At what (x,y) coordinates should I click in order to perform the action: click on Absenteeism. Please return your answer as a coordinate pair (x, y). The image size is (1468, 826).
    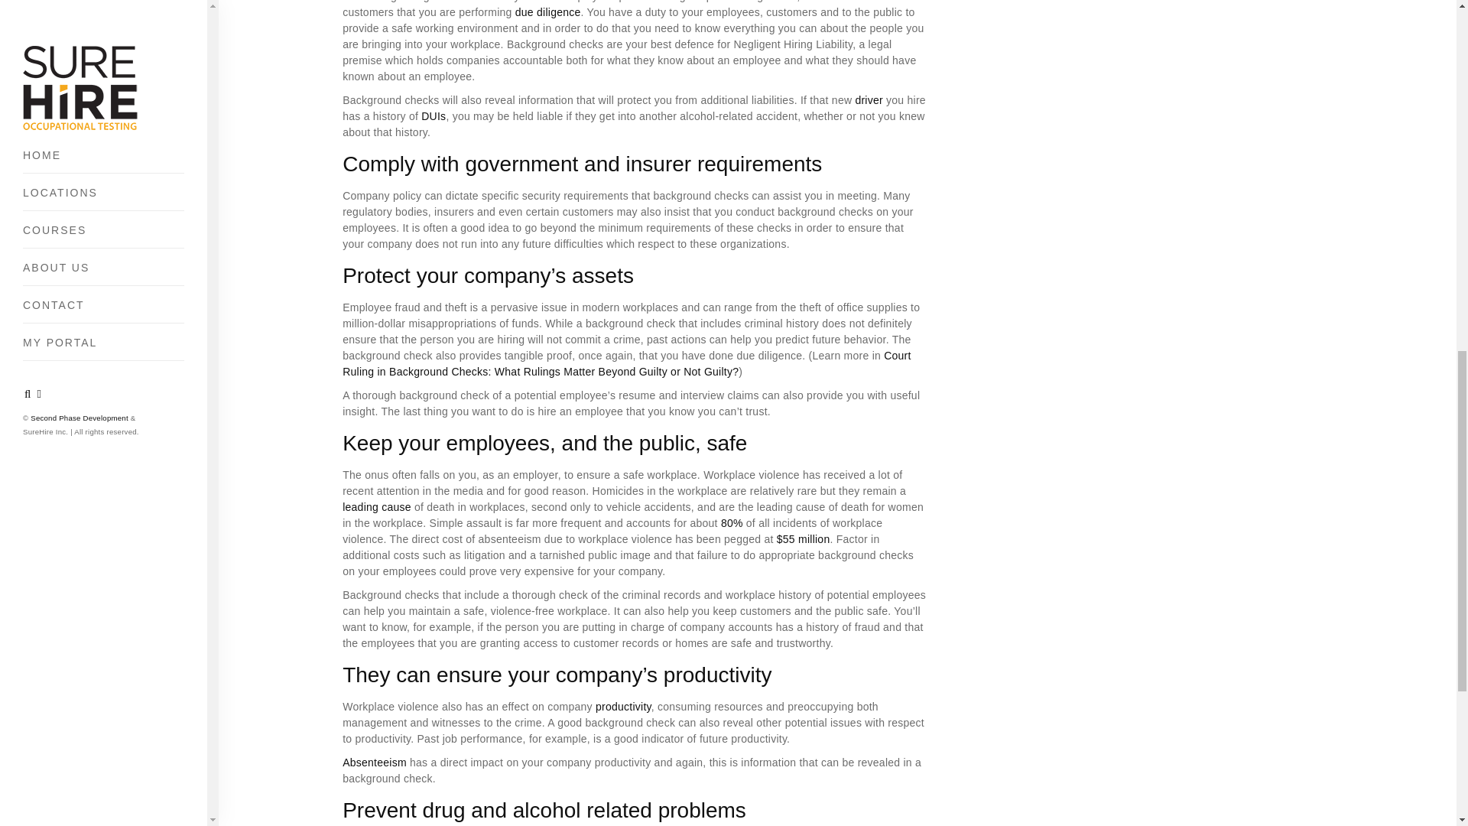
    Looking at the image, I should click on (374, 763).